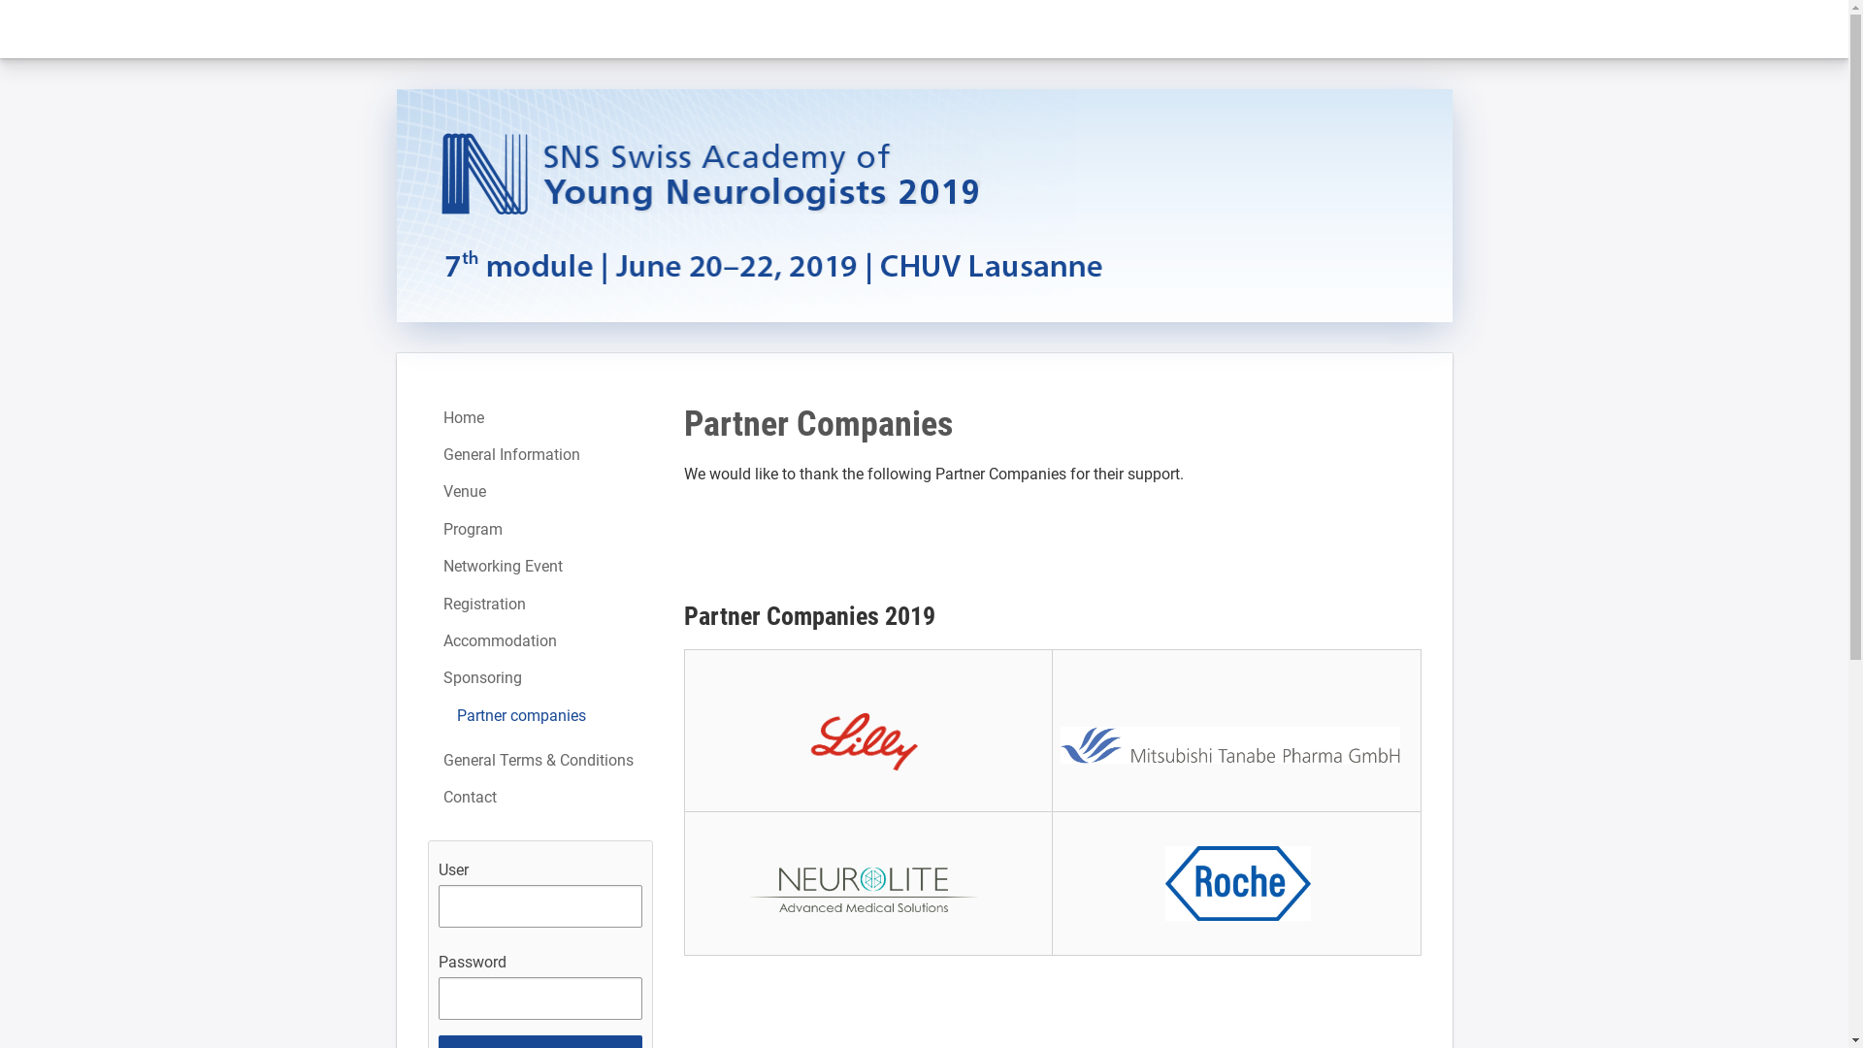 The height and width of the screenshot is (1048, 1863). What do you see at coordinates (539, 567) in the screenshot?
I see `Networking Event` at bounding box center [539, 567].